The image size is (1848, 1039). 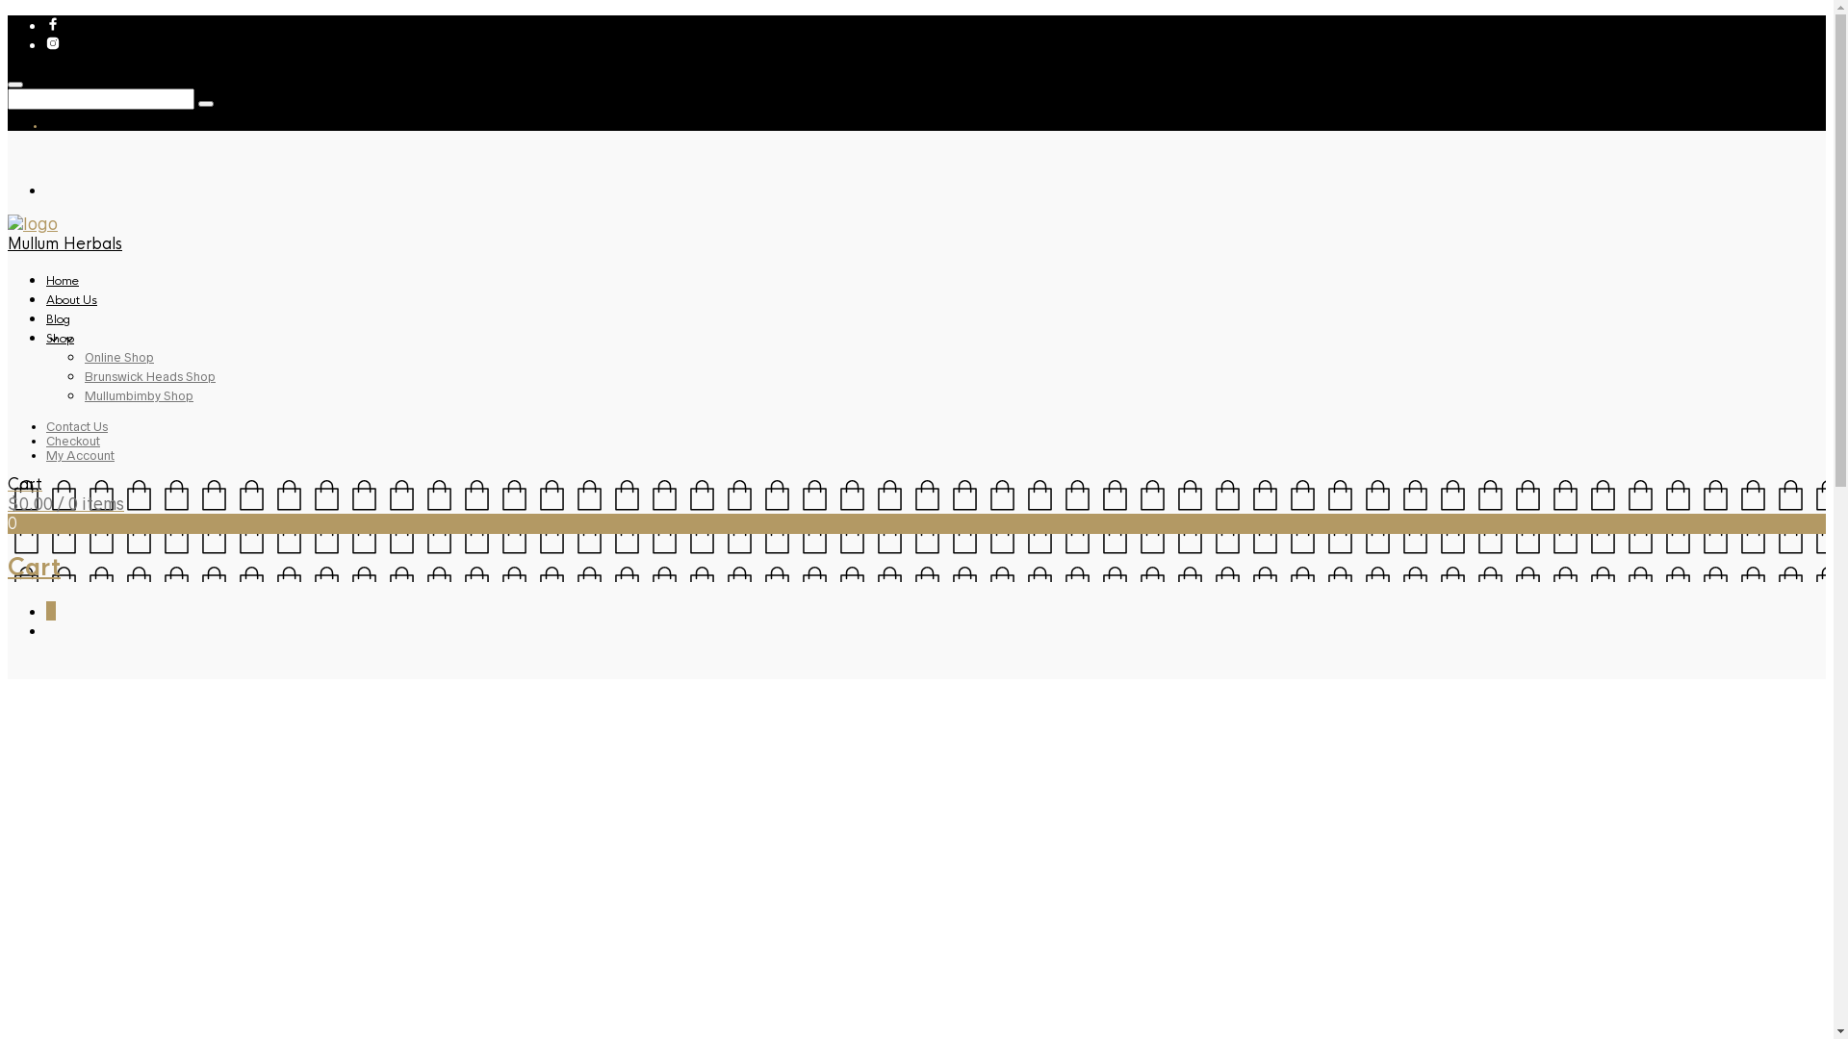 I want to click on Cart
$0.00 / 0 items
0
Cart, so click(x=916, y=528).